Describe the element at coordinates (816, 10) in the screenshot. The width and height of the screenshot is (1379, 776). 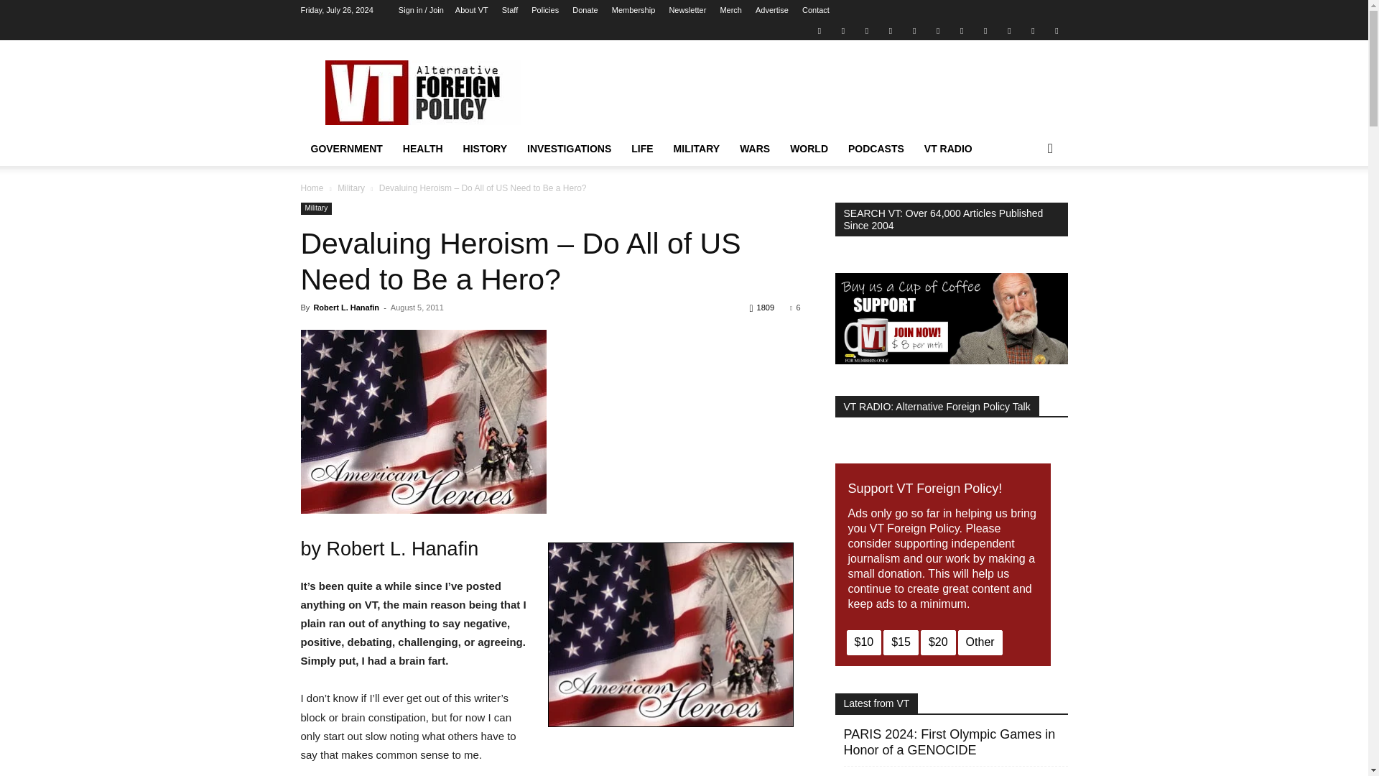
I see `Contact` at that location.